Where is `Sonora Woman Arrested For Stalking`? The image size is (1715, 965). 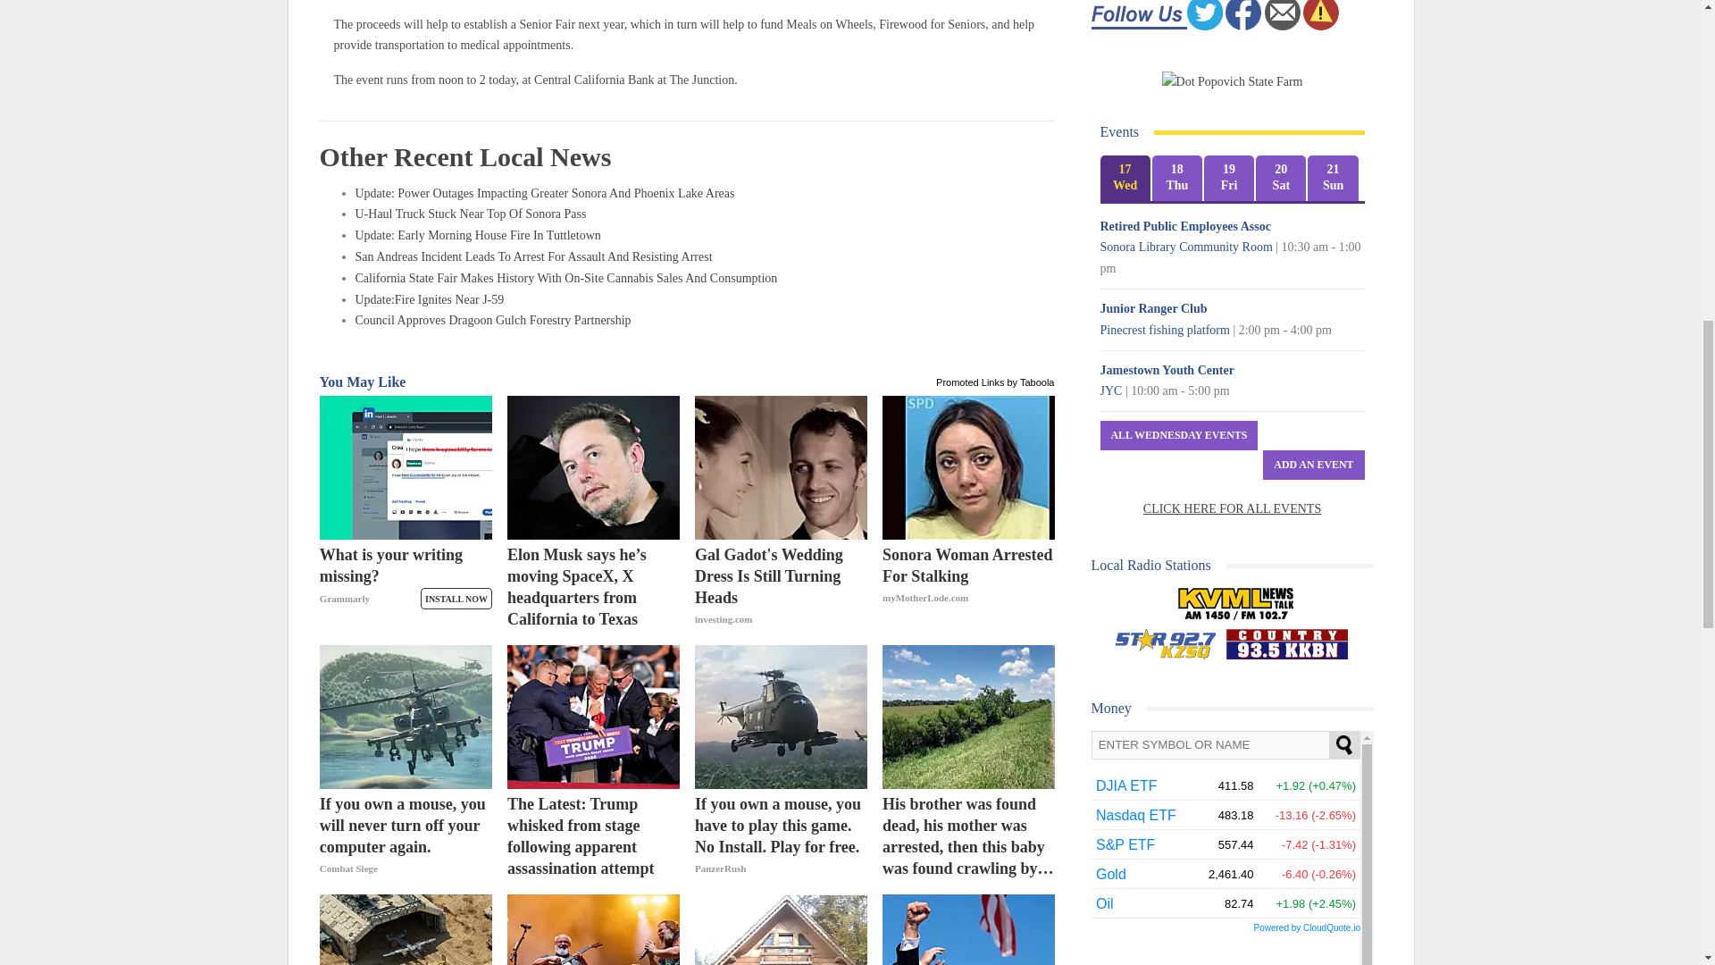
Sonora Woman Arrested For Stalking is located at coordinates (968, 587).